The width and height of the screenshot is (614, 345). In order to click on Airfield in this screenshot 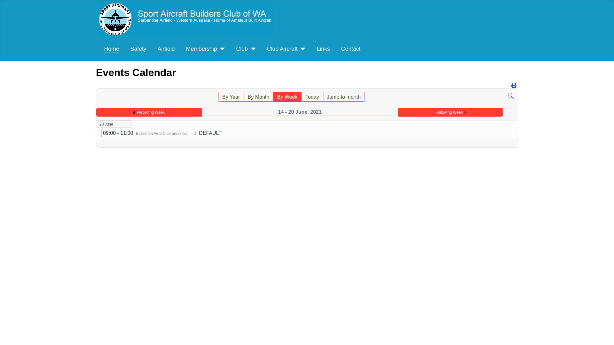, I will do `click(166, 49)`.